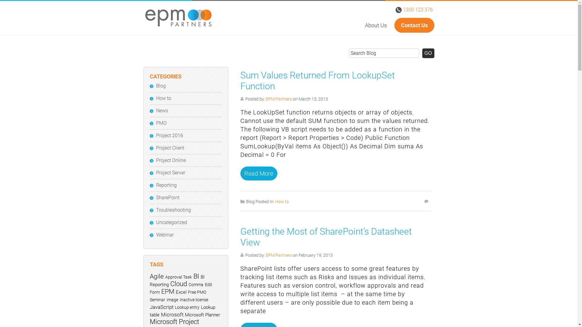  I want to click on Free PMO Seminar, so click(178, 296).